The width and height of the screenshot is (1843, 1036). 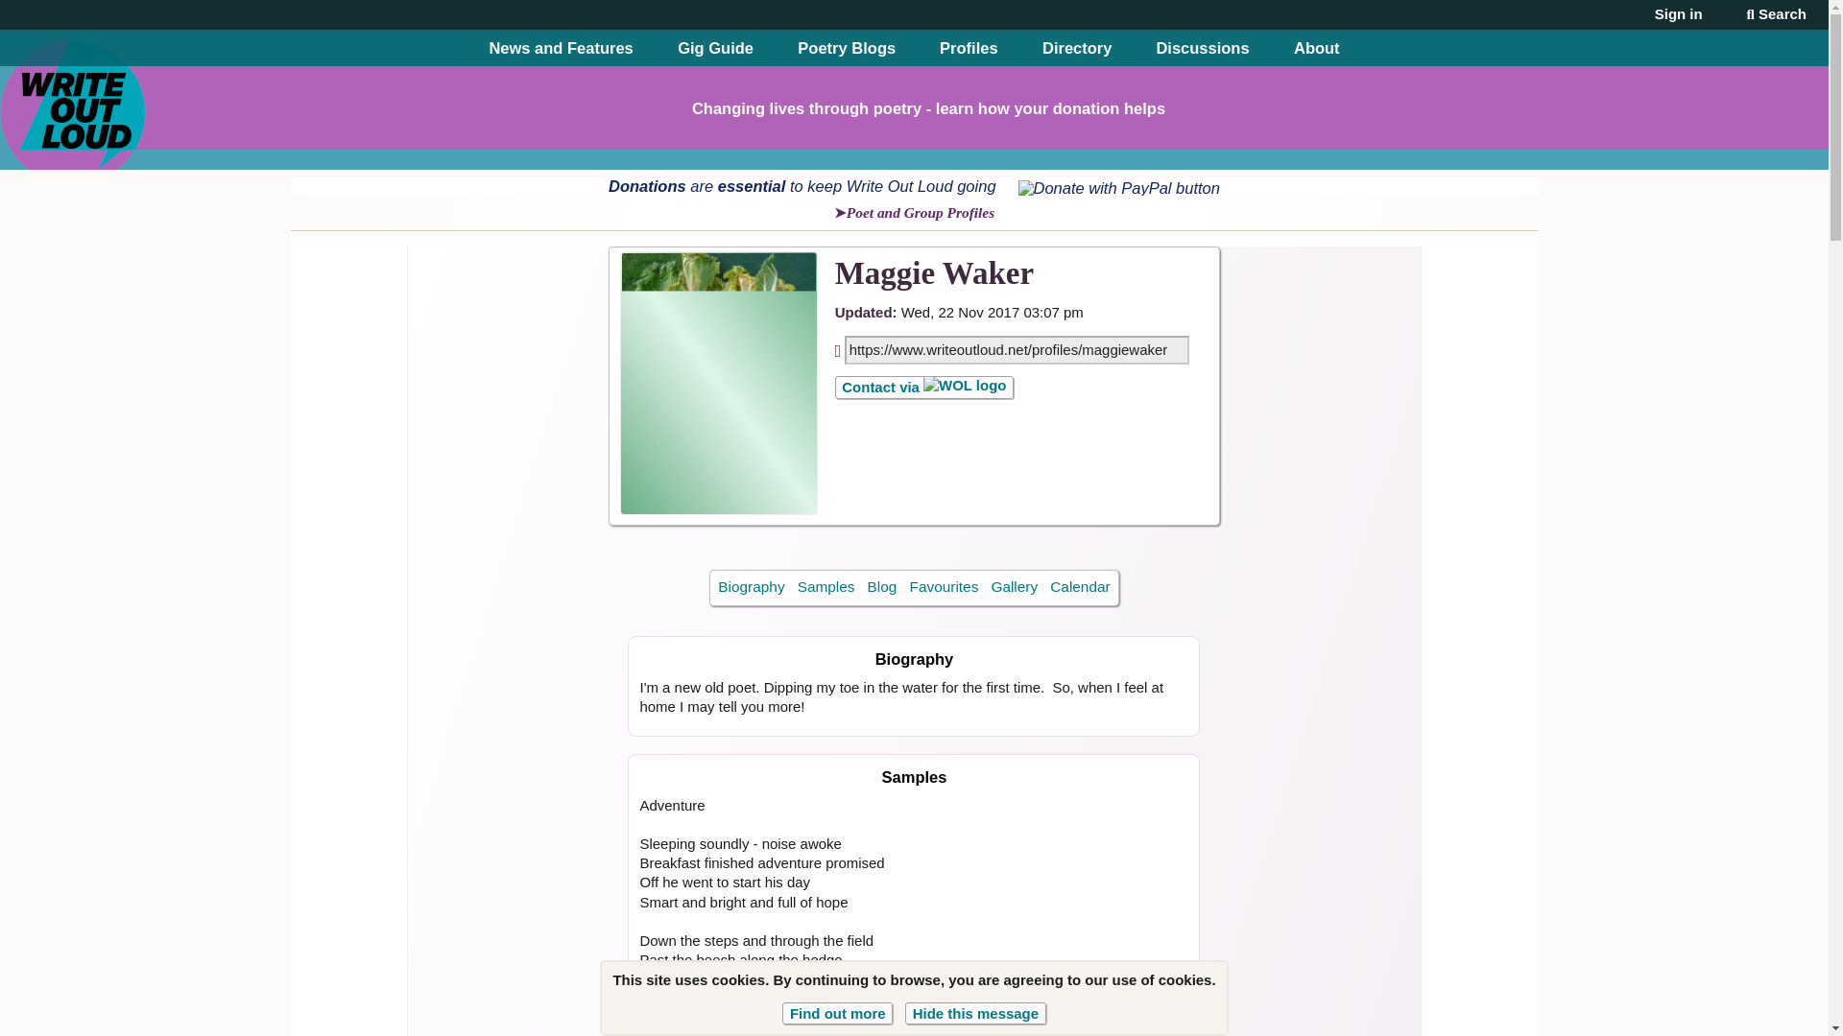 What do you see at coordinates (751, 587) in the screenshot?
I see `Biography` at bounding box center [751, 587].